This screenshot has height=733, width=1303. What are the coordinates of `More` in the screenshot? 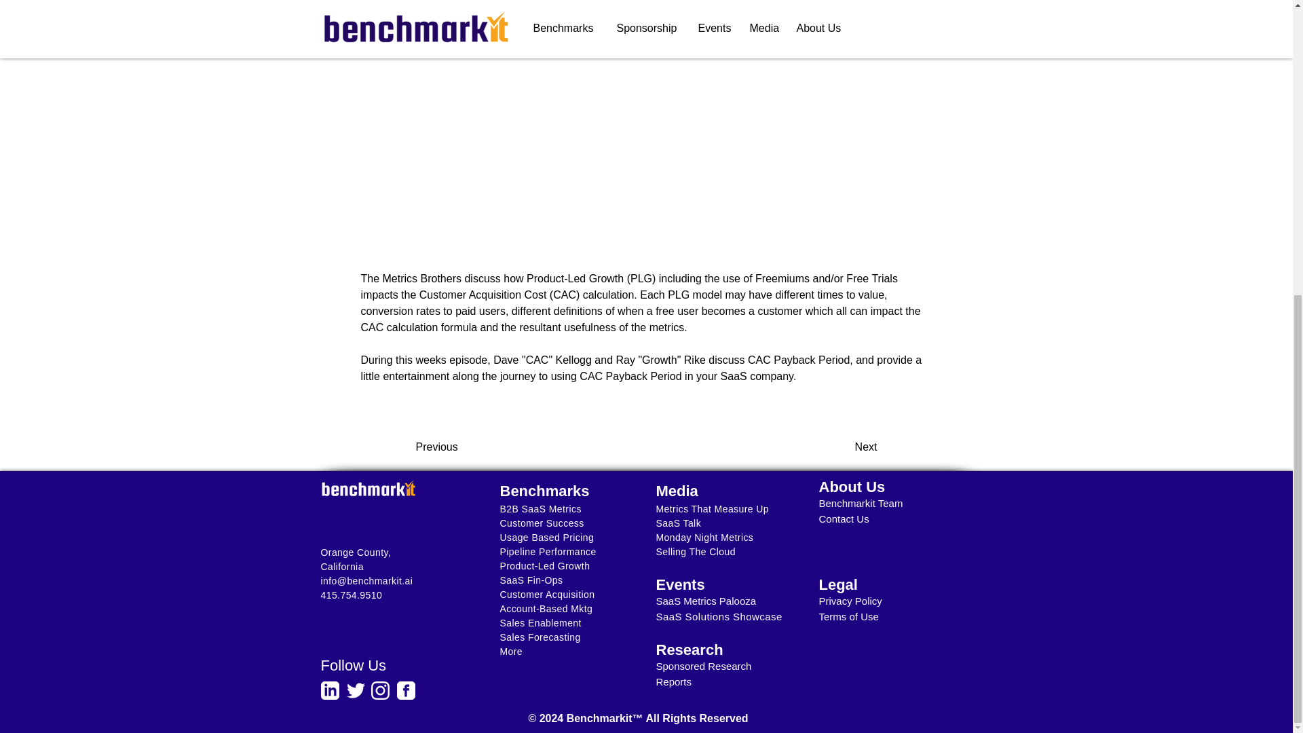 It's located at (510, 651).